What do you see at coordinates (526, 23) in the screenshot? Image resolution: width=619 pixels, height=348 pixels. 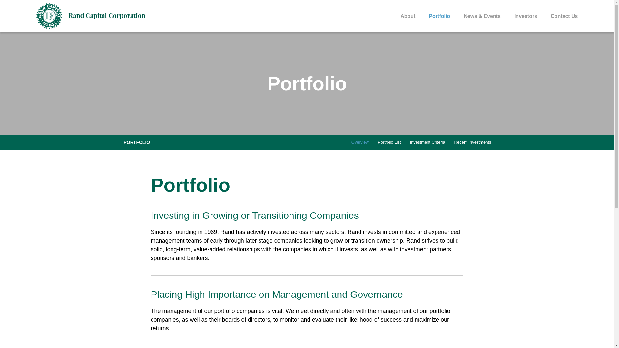 I see `Investors` at bounding box center [526, 23].